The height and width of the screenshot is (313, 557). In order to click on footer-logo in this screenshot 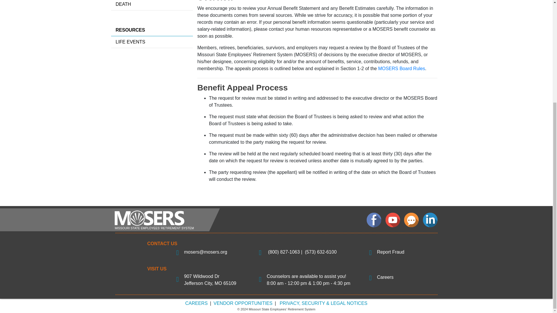, I will do `click(165, 220)`.